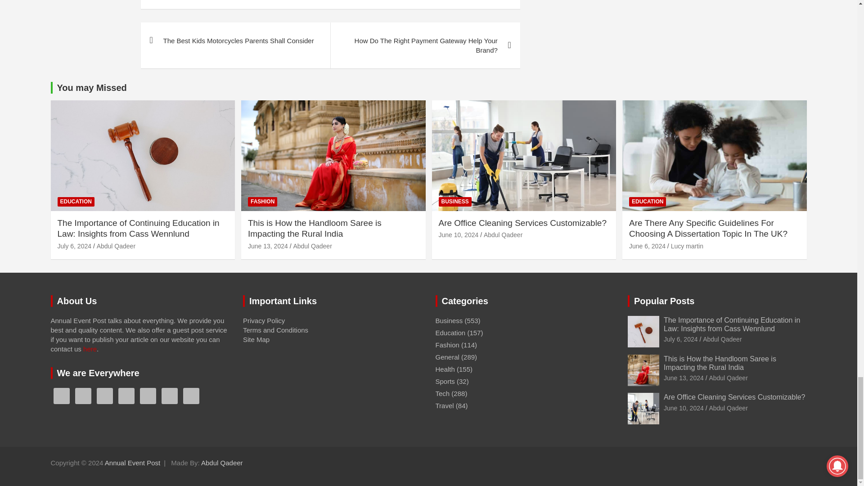 The image size is (864, 486). I want to click on How Do The Right Payment Gateway Help Your Brand?, so click(425, 45).